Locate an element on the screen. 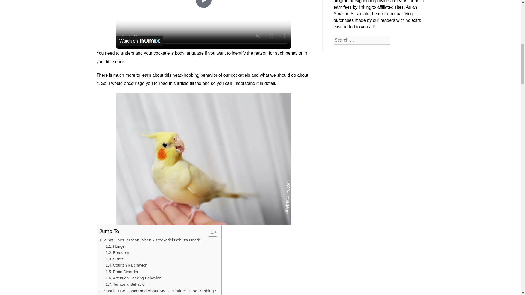 The width and height of the screenshot is (525, 295). Attention Seeking Behavior is located at coordinates (133, 278).